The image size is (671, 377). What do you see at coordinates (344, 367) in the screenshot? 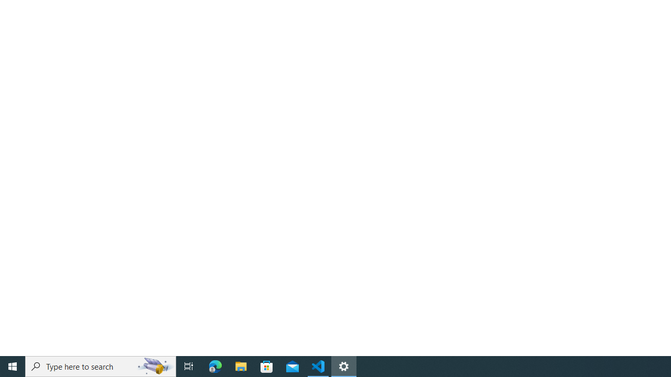
I see `Settings - 1 running window` at bounding box center [344, 367].